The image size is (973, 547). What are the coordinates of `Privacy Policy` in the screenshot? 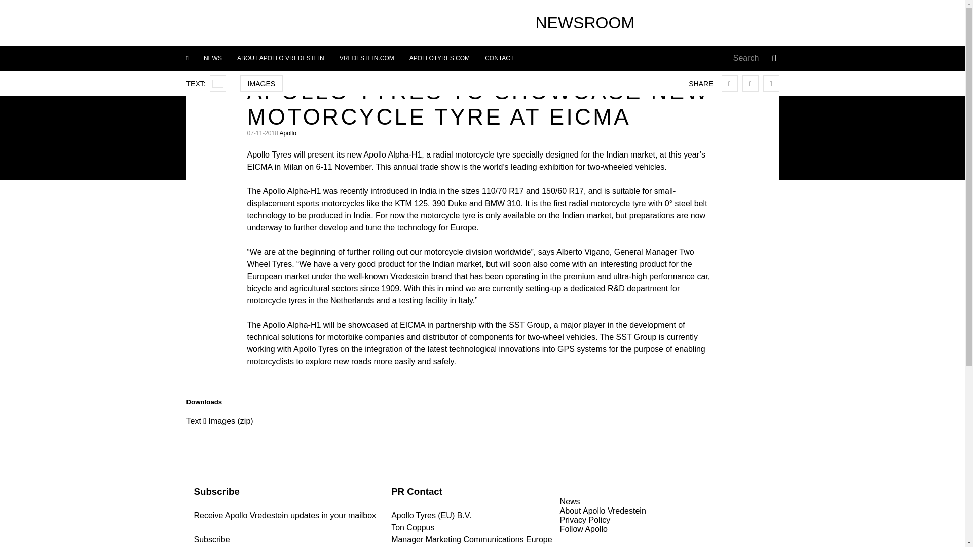 It's located at (585, 520).